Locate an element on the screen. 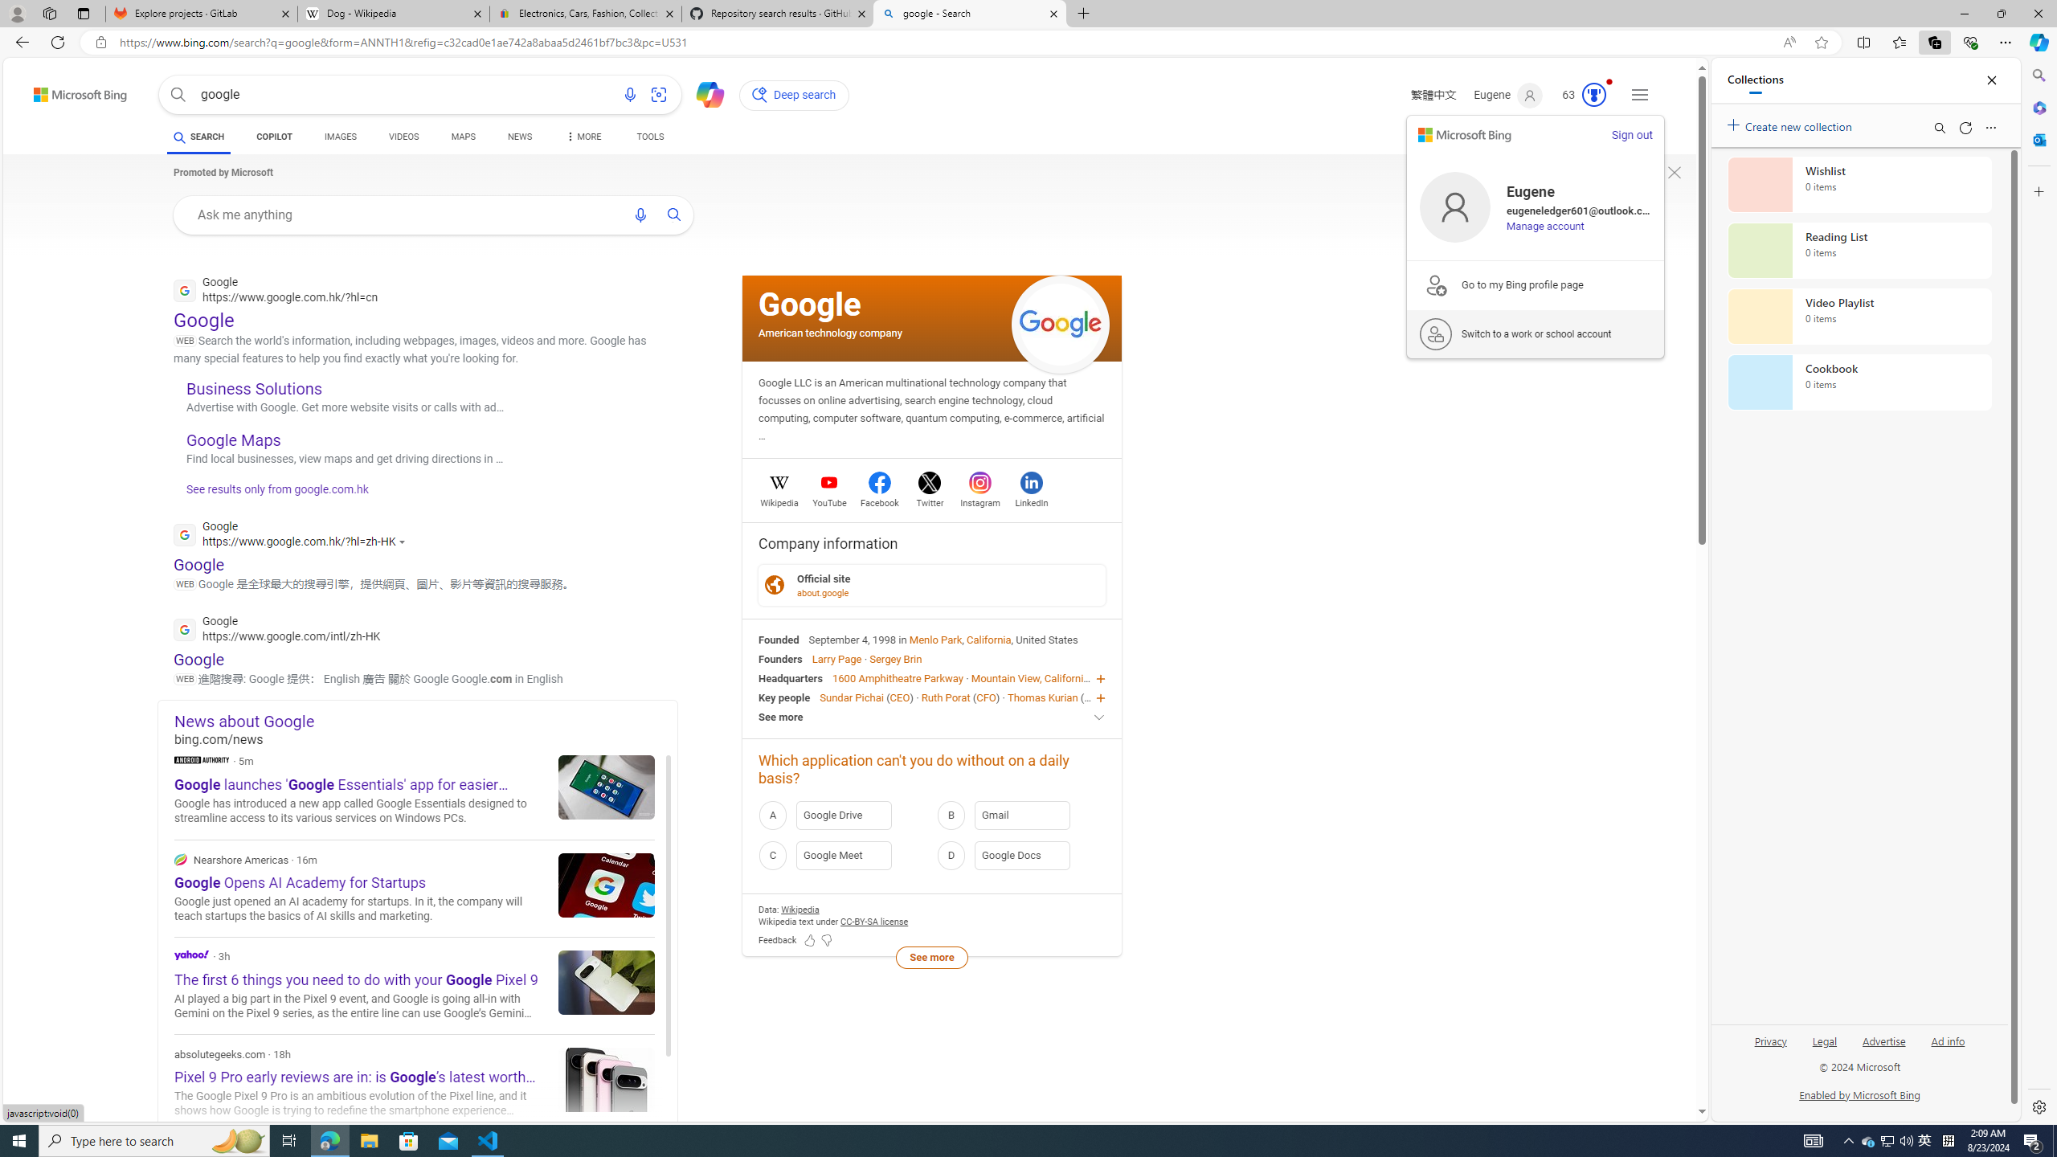 This screenshot has width=2057, height=1157. Cookbook collection, 0 items is located at coordinates (1859, 382).